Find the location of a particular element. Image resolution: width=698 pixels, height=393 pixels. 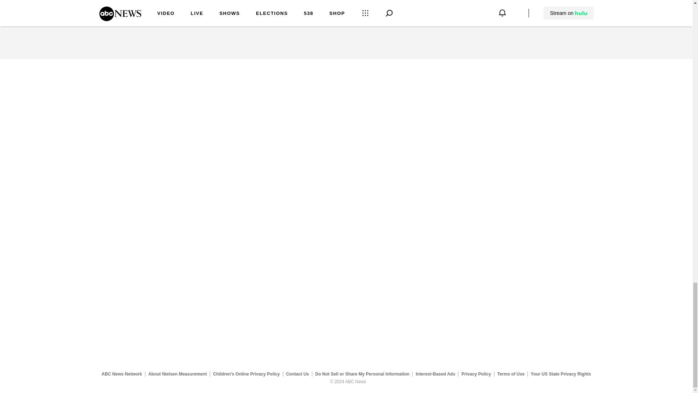

Children's Online Privacy Policy is located at coordinates (246, 374).